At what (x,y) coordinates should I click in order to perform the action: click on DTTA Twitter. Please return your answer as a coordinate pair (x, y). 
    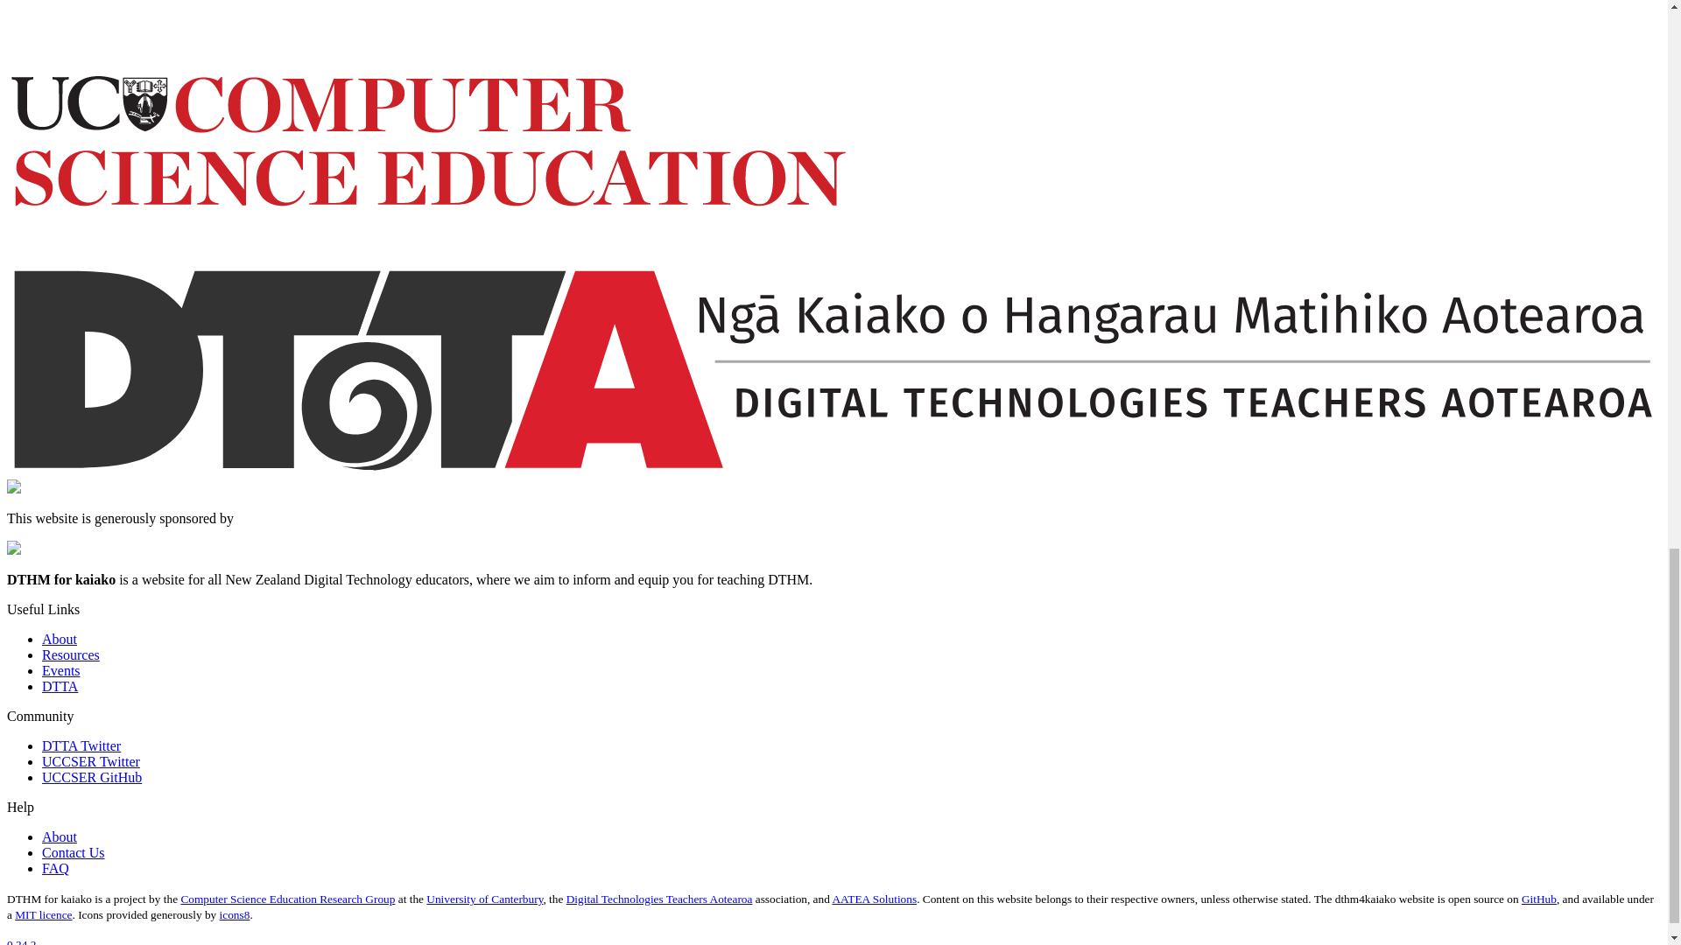
    Looking at the image, I should click on (81, 745).